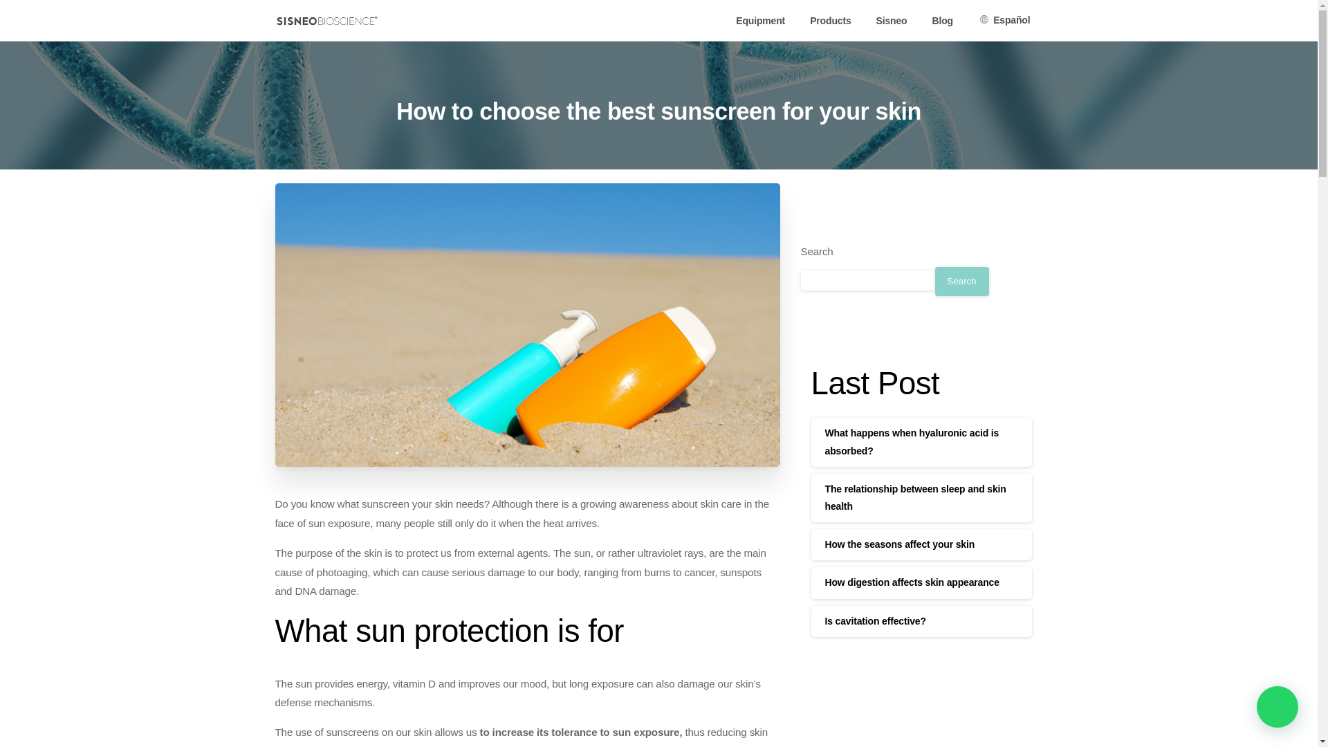  I want to click on The relationship between sleep and skin health, so click(914, 497).